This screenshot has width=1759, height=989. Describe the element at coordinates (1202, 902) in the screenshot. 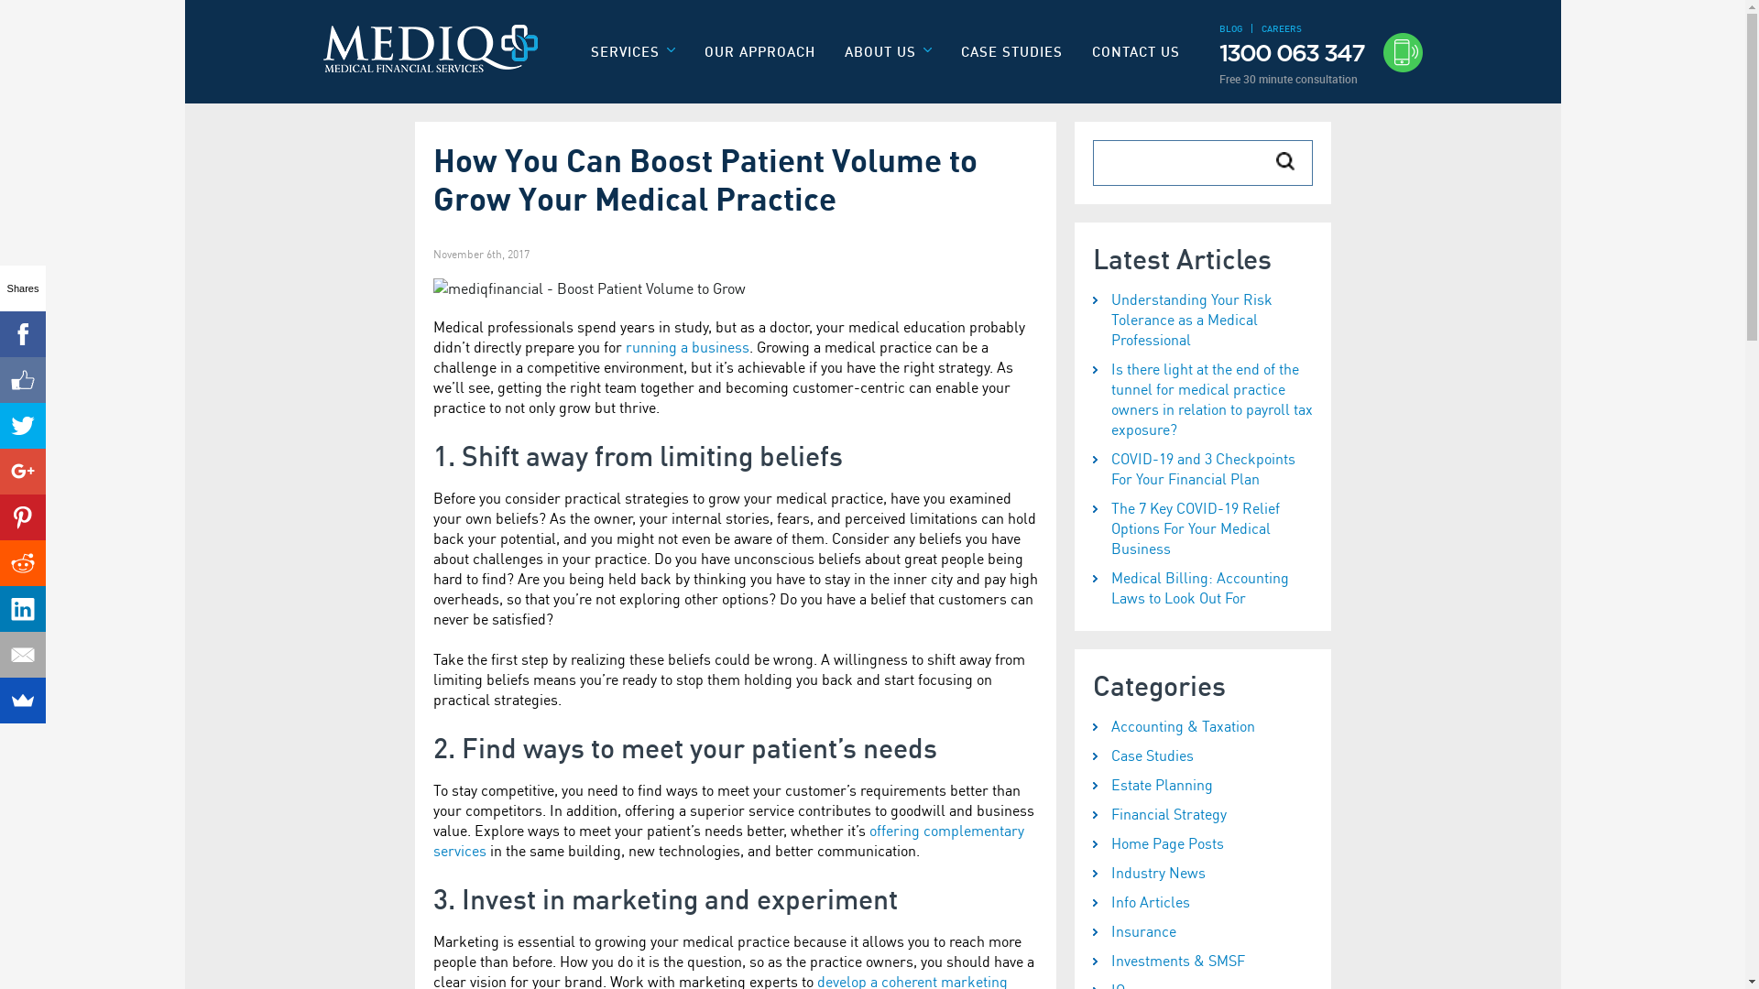

I see `Info Articles` at that location.